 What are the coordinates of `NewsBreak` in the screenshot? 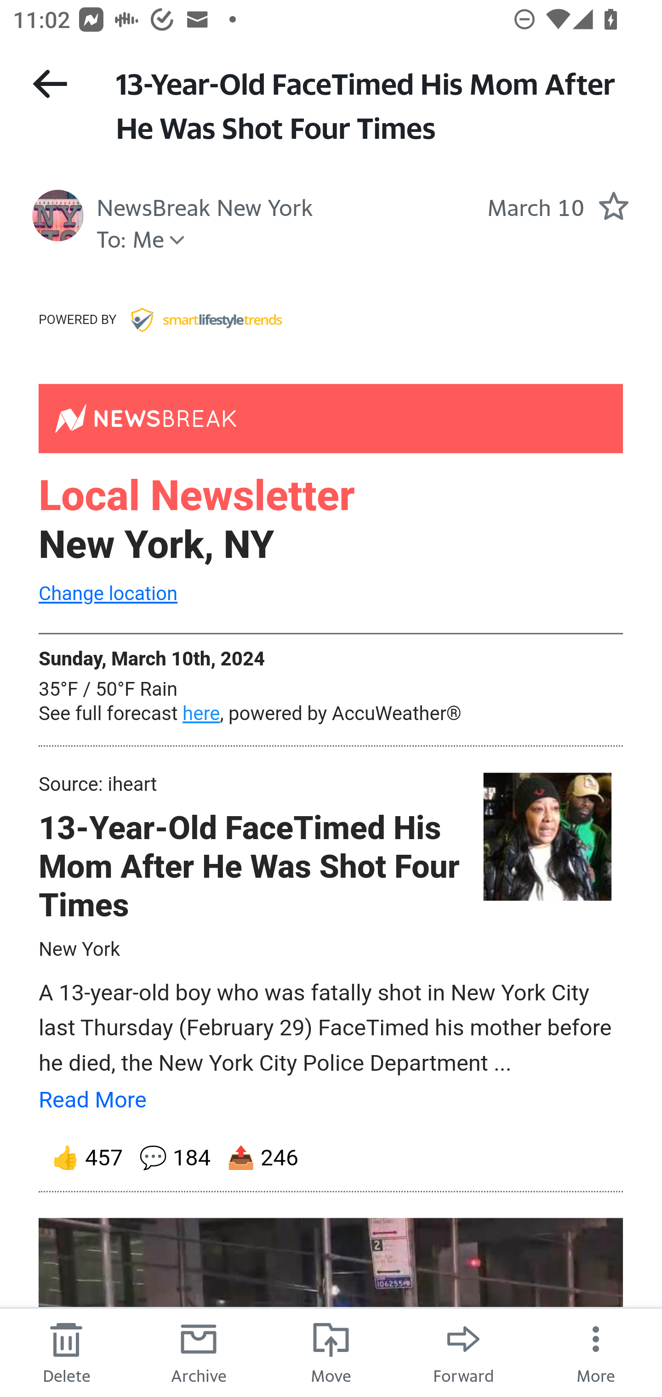 It's located at (331, 417).